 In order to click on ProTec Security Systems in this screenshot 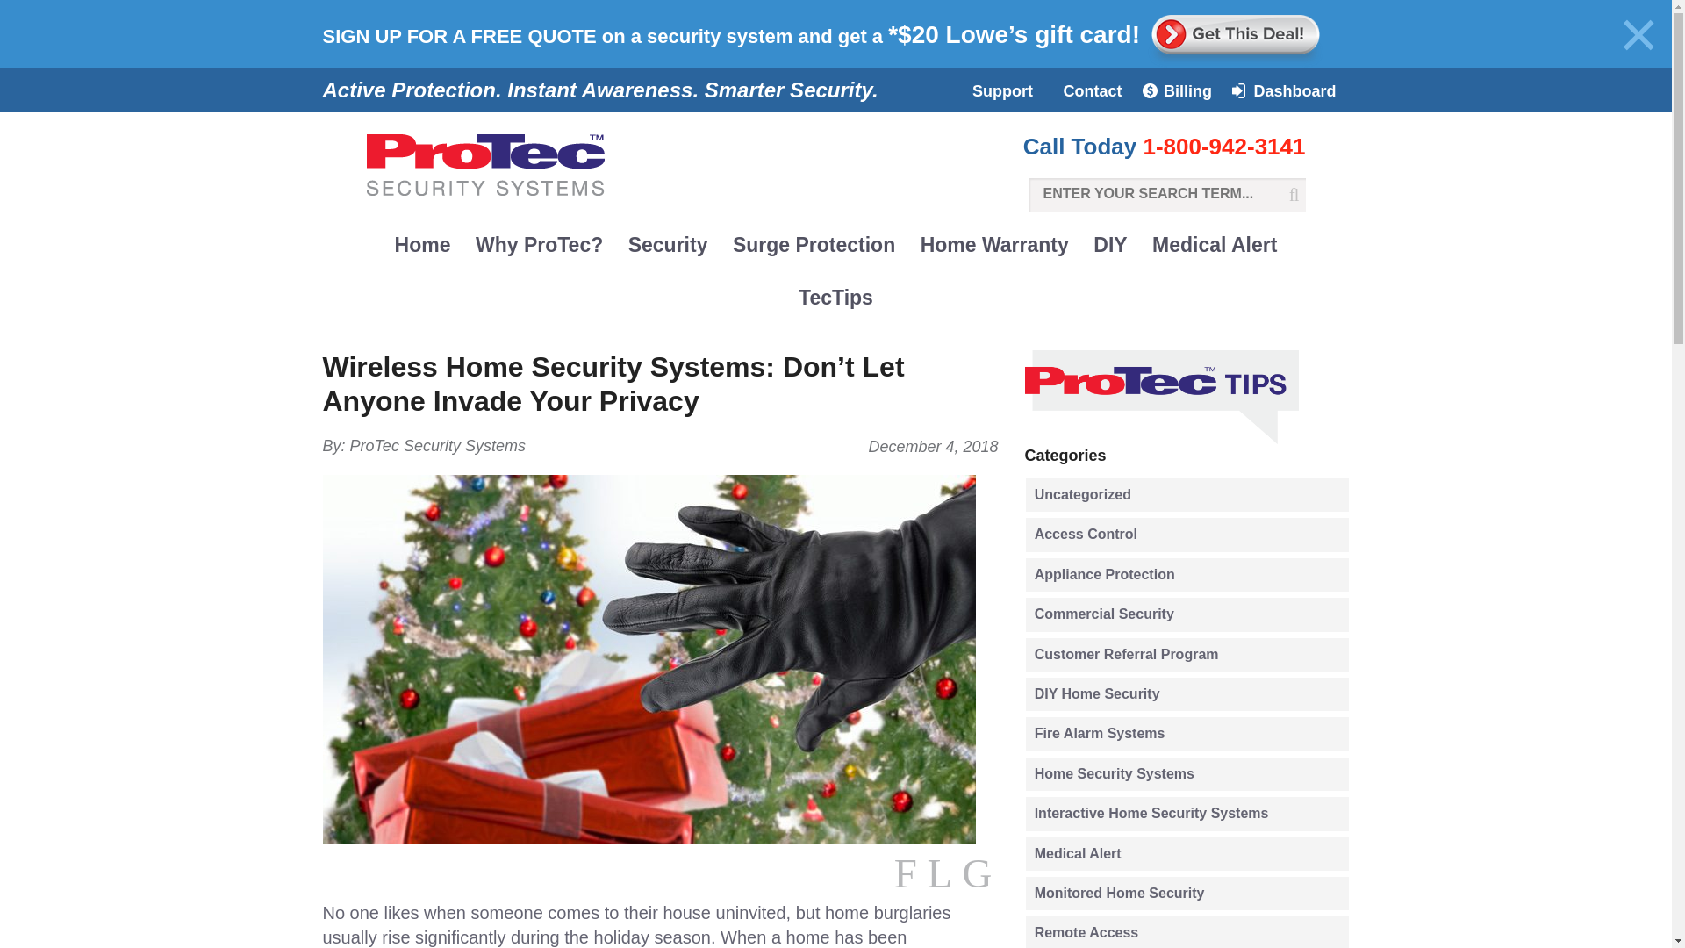, I will do `click(438, 446)`.